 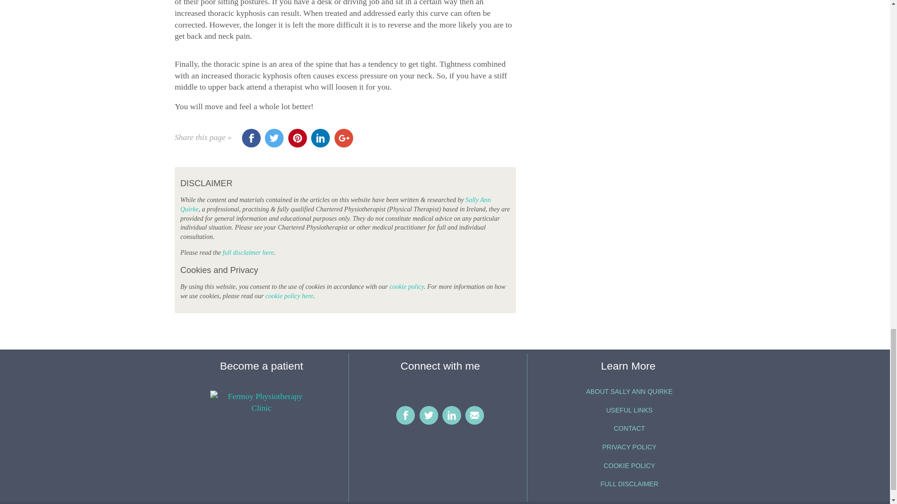 I want to click on Share on Pinterest, so click(x=297, y=138).